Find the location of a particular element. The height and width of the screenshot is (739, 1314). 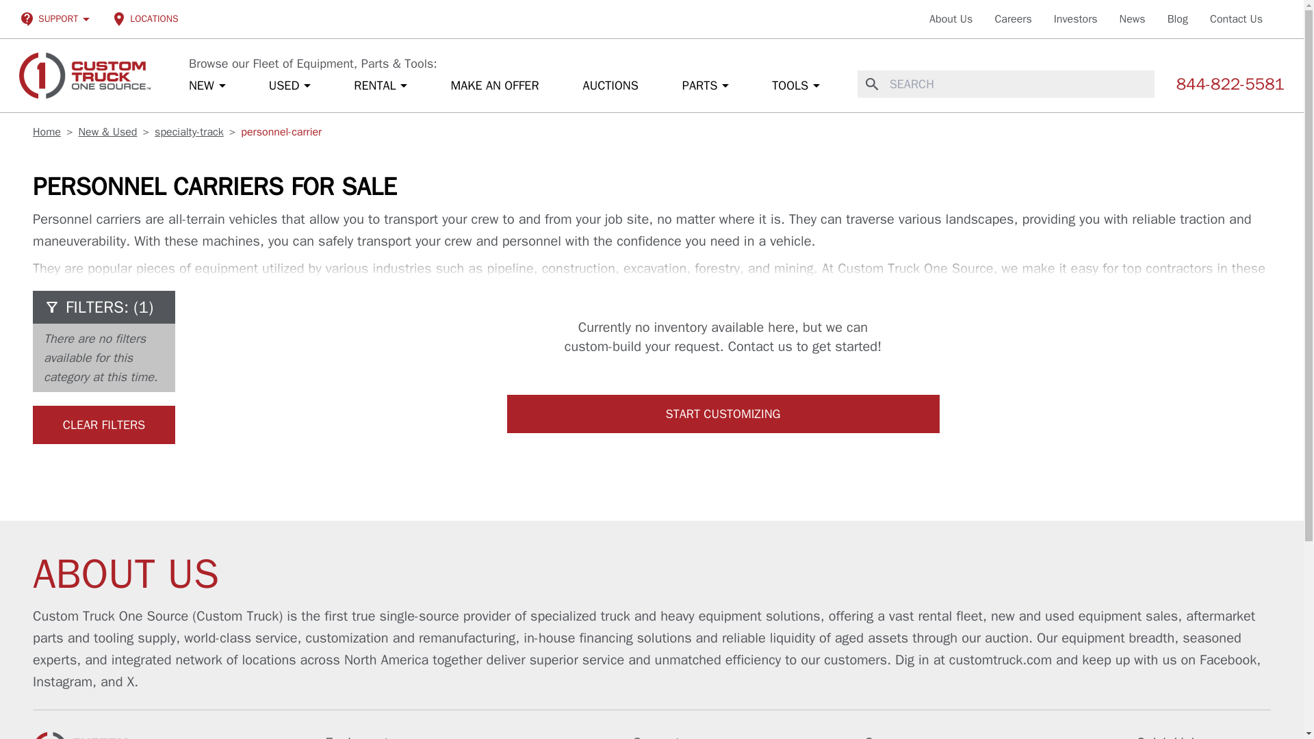

USED is located at coordinates (290, 84).